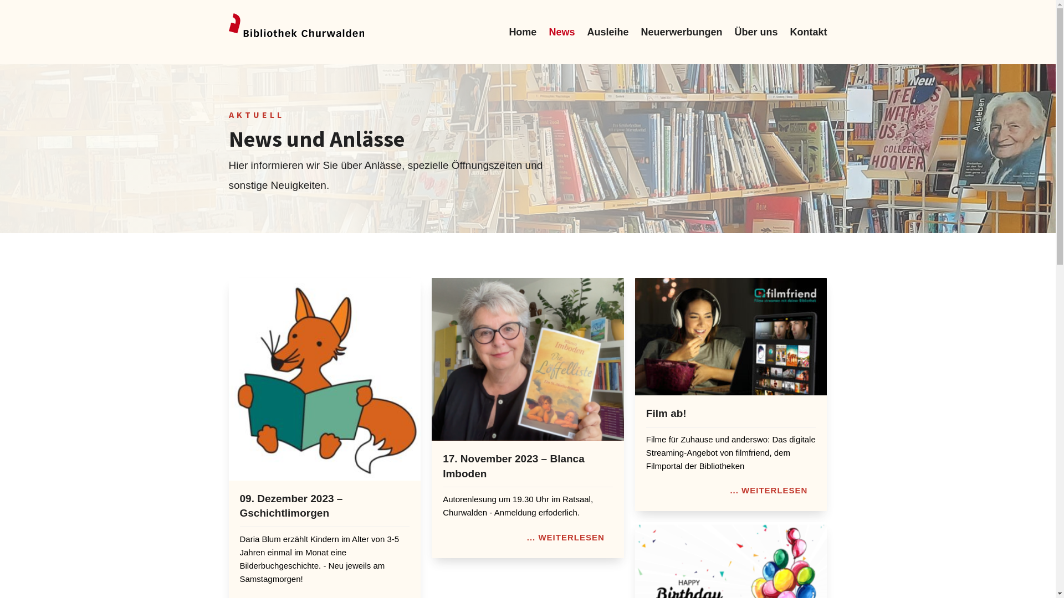  Describe the element at coordinates (666, 413) in the screenshot. I see `Film ab!` at that location.